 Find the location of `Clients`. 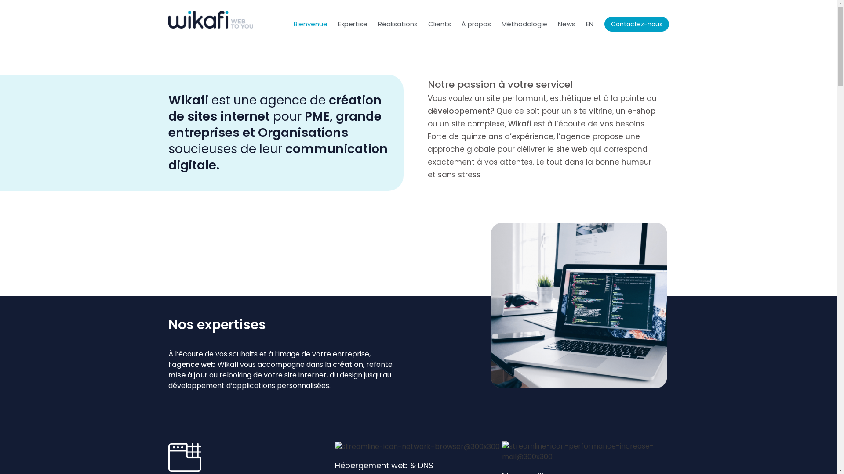

Clients is located at coordinates (440, 24).